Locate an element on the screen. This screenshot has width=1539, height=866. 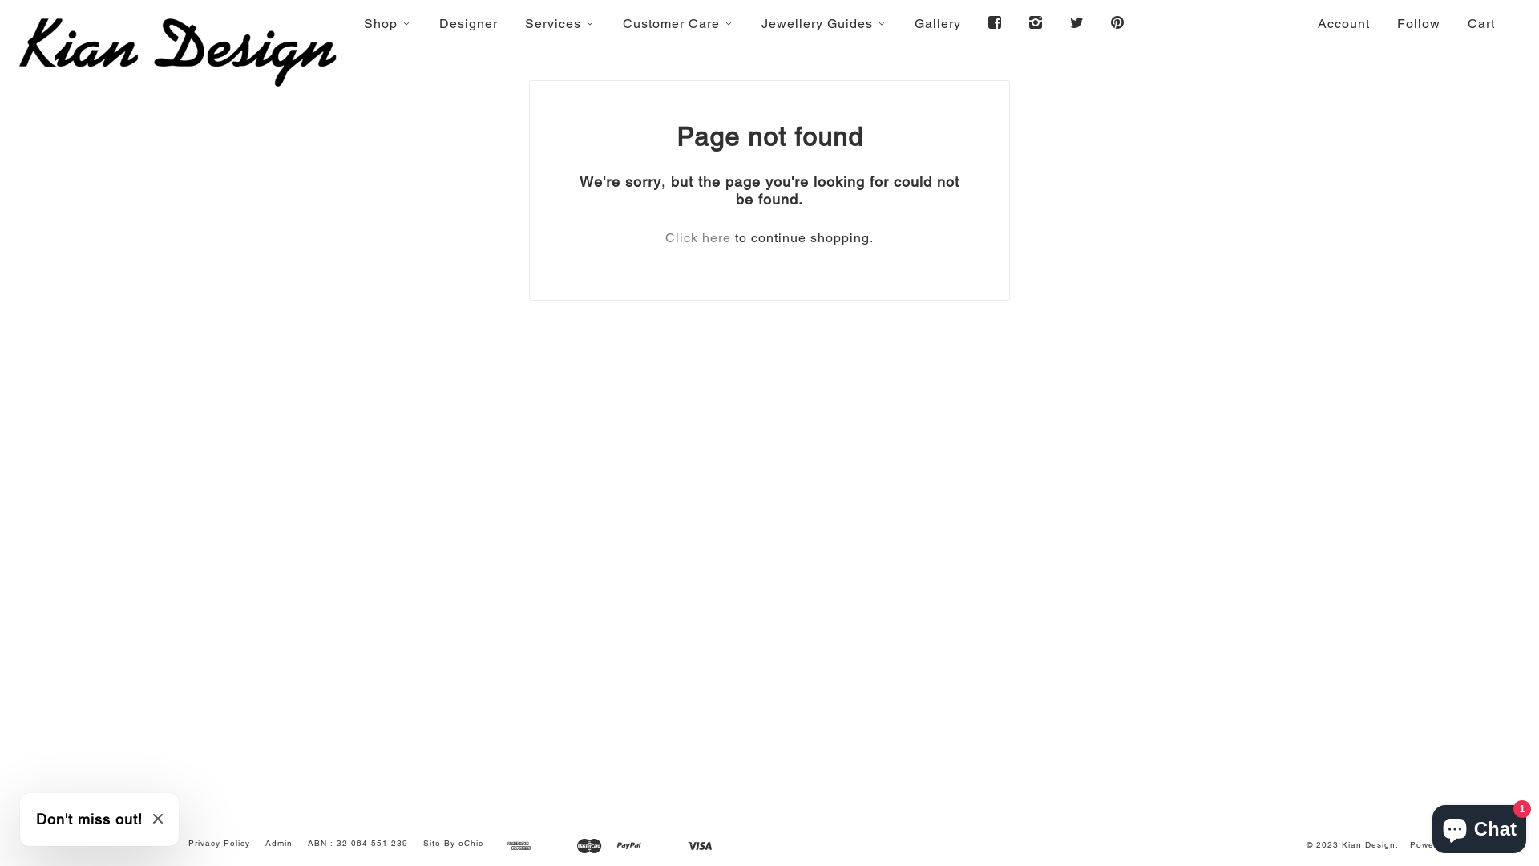
Twitter is located at coordinates (1077, 22).